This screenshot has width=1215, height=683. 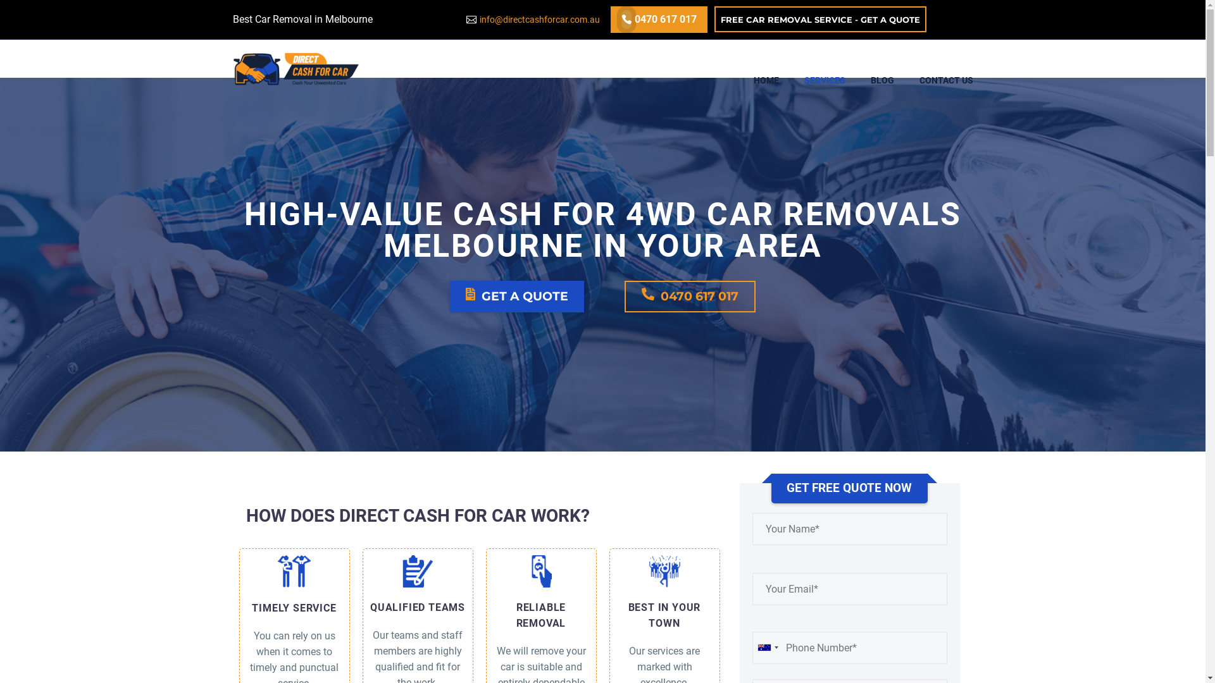 I want to click on CONTACT US, so click(x=945, y=70).